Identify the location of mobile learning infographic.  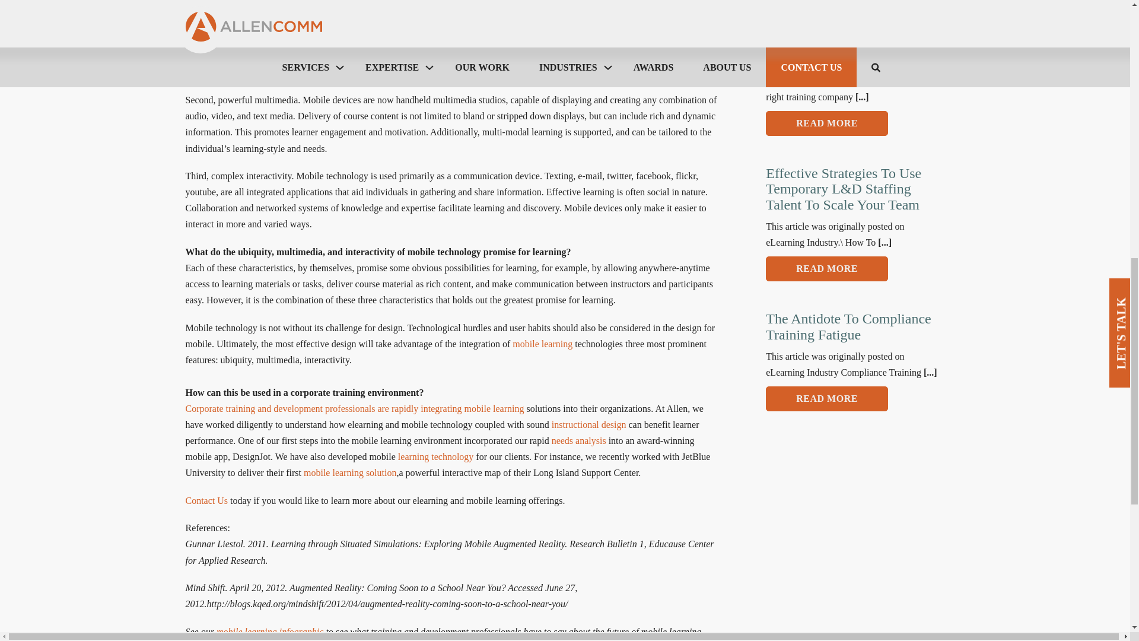
(269, 632).